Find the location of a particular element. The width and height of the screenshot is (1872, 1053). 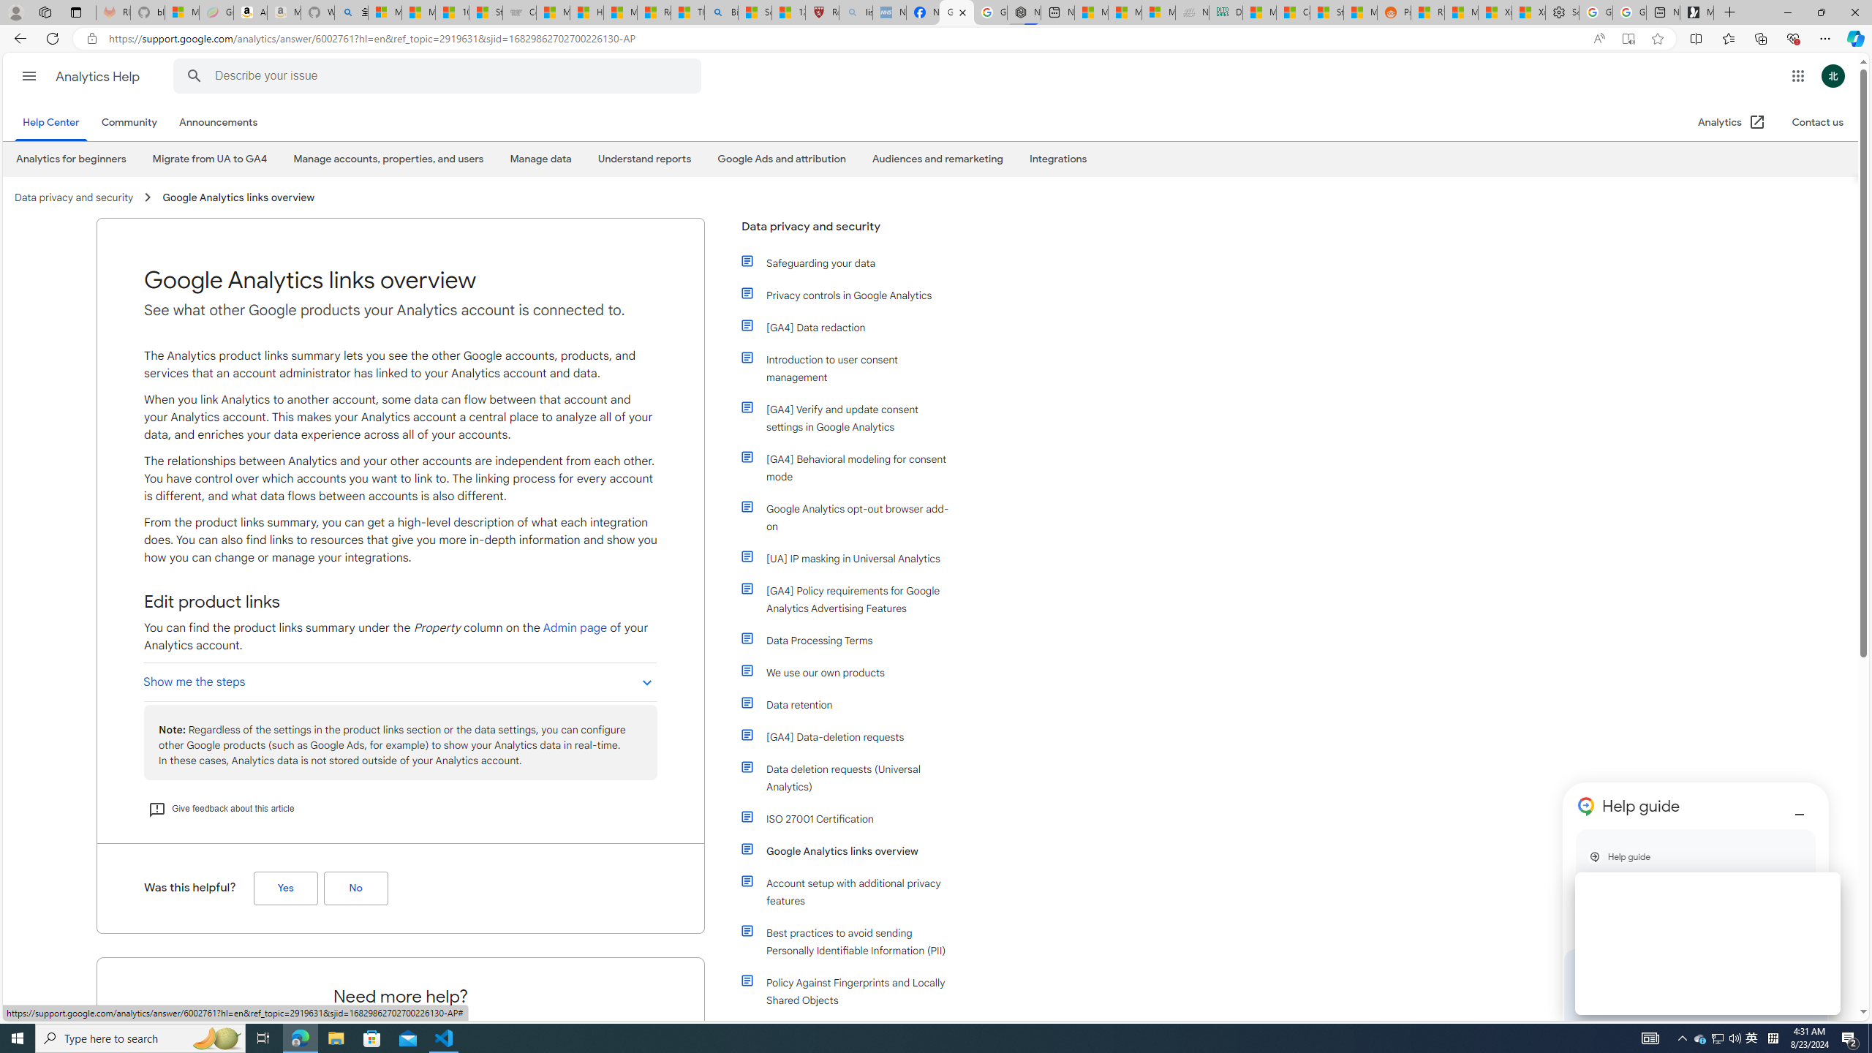

[GA4] Data-deletion requests is located at coordinates (854, 737).